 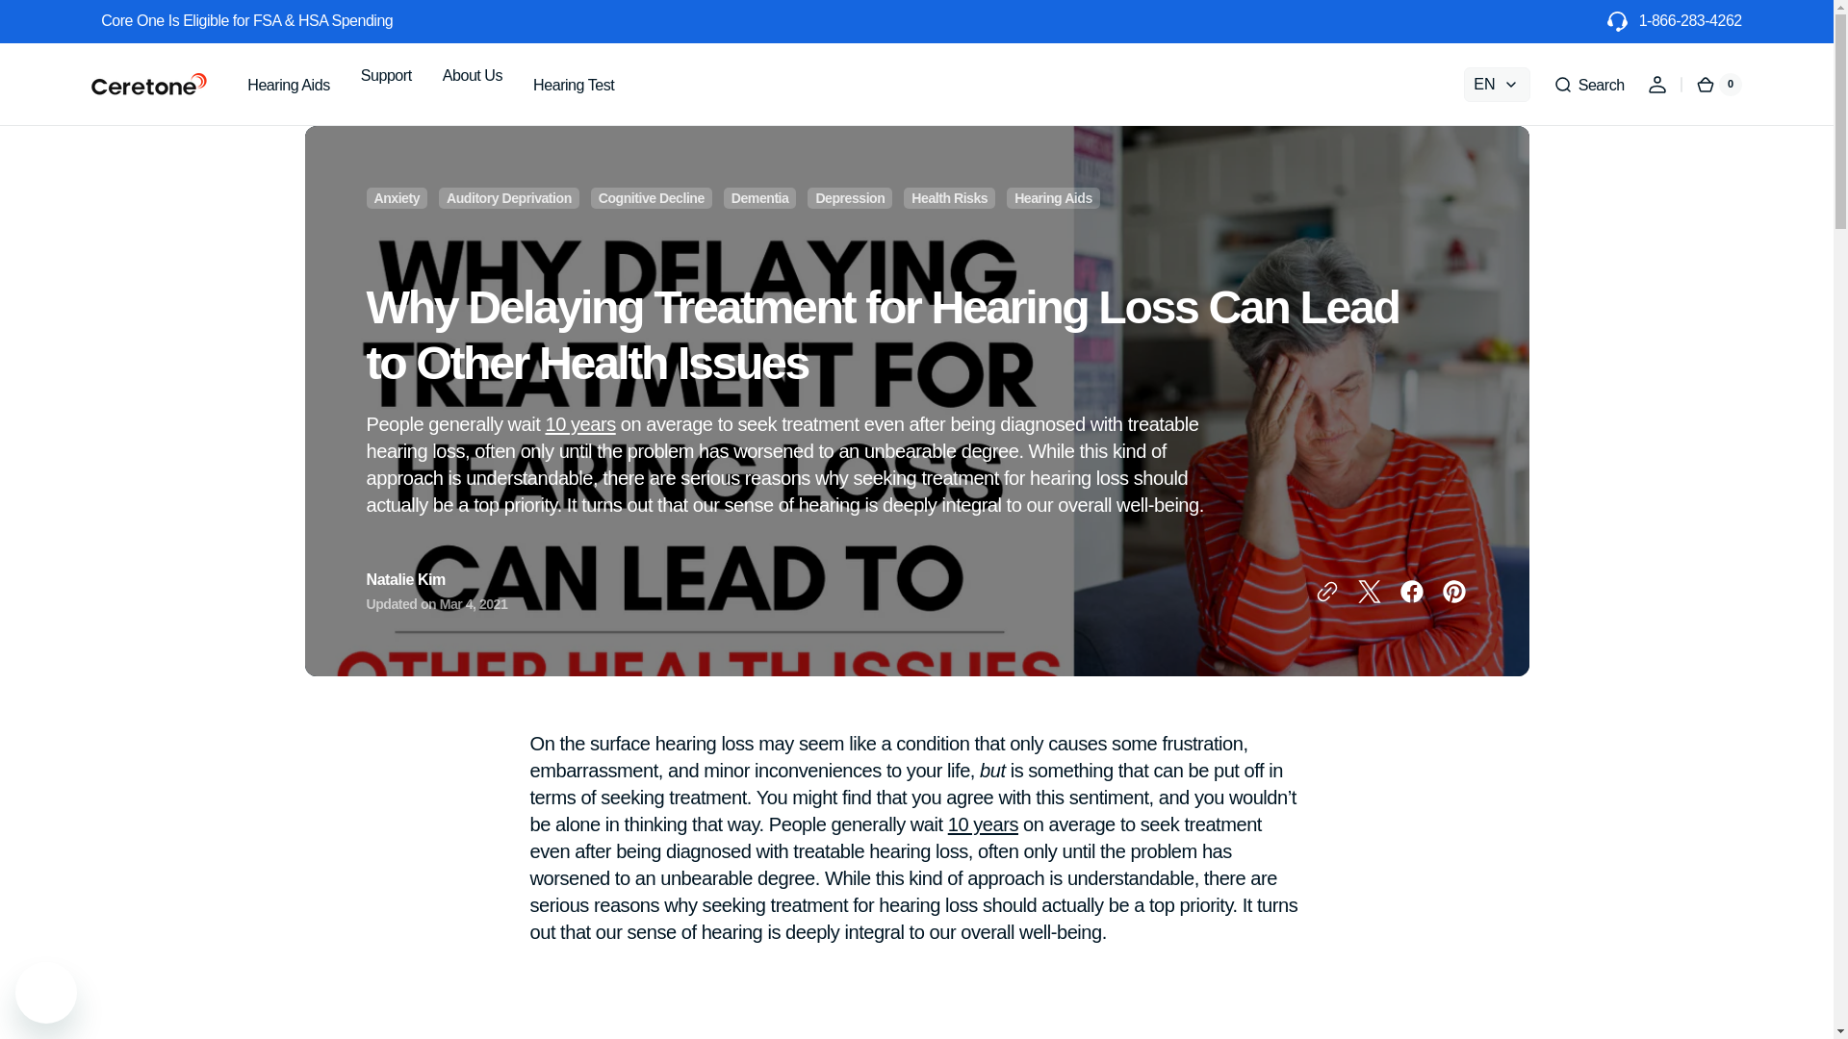 What do you see at coordinates (385, 75) in the screenshot?
I see `Support` at bounding box center [385, 75].